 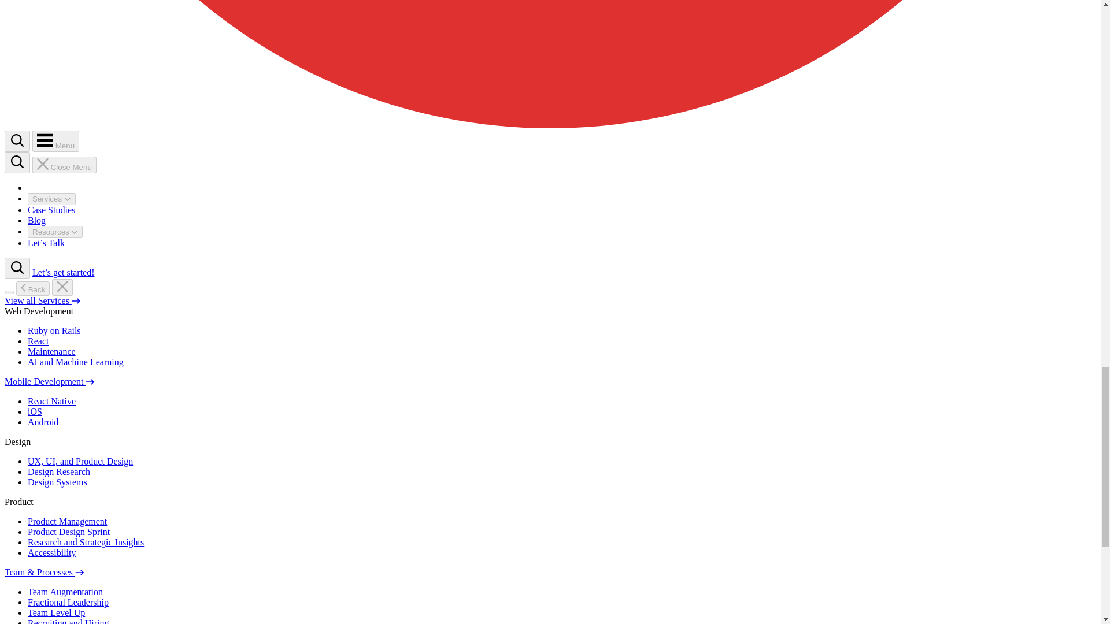 I want to click on Design Systems, so click(x=58, y=482).